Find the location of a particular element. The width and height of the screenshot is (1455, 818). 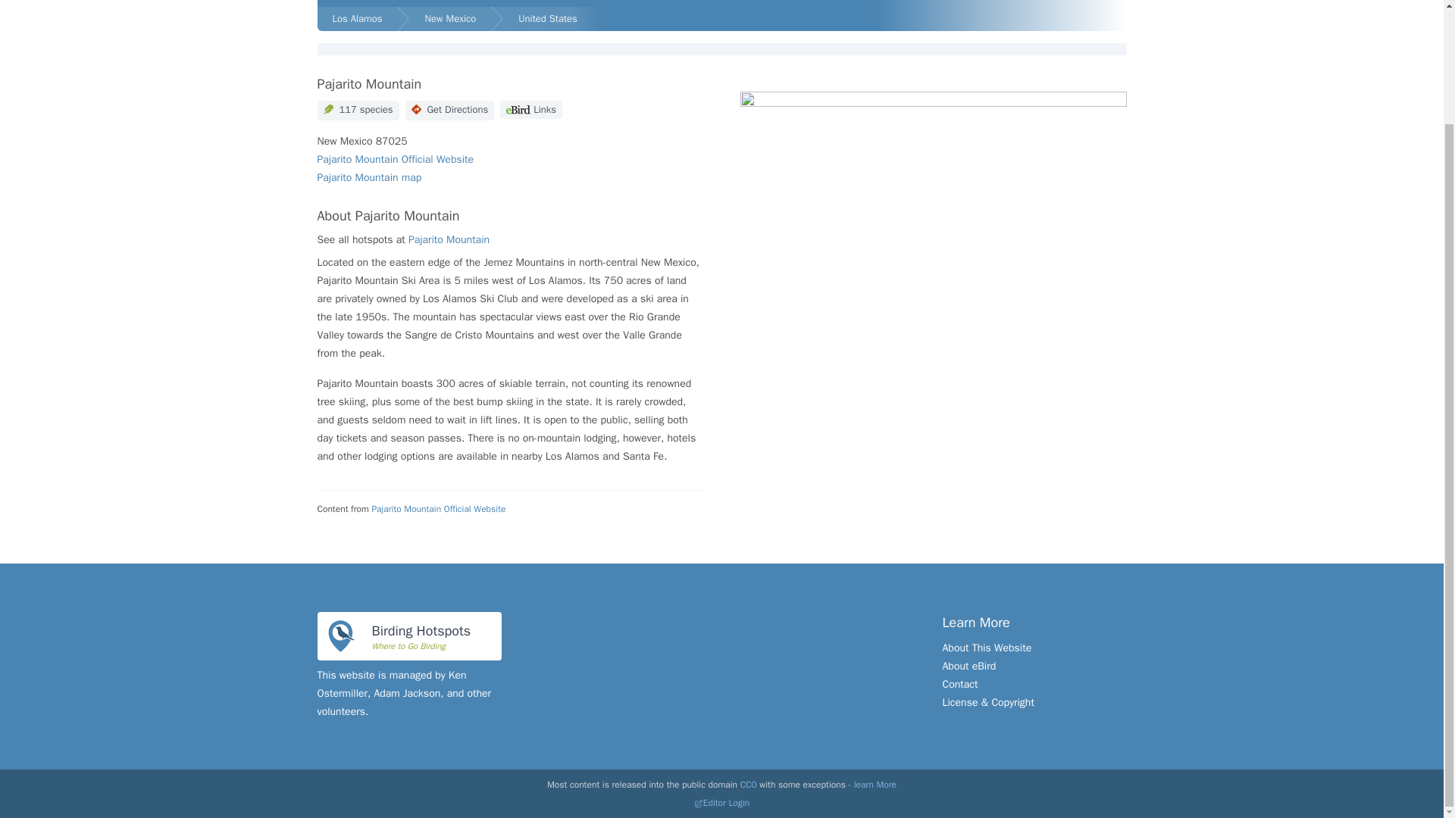

Pajarito Mountain Official Website is located at coordinates (396, 159).